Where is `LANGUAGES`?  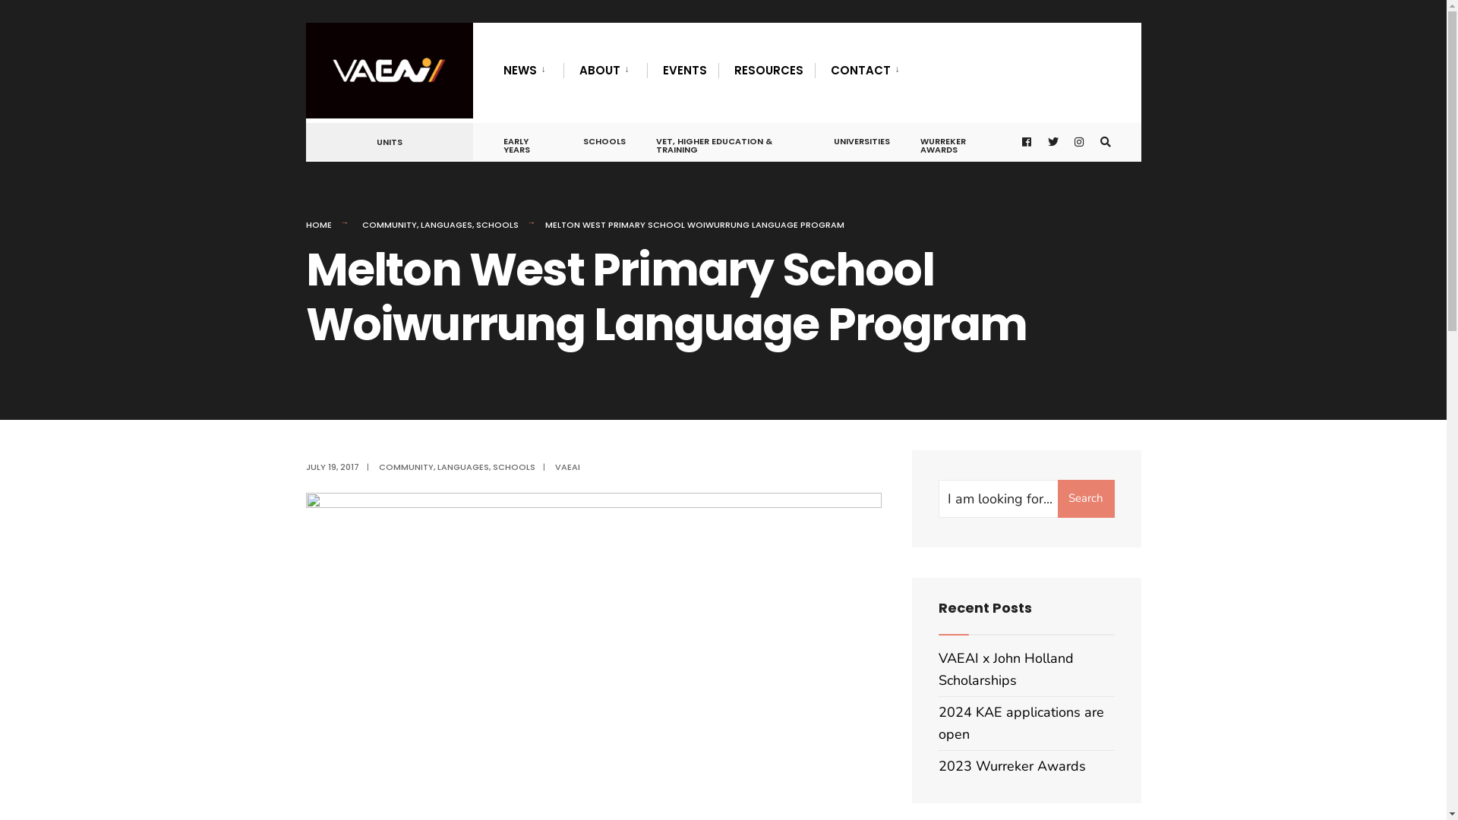 LANGUAGES is located at coordinates (447, 225).